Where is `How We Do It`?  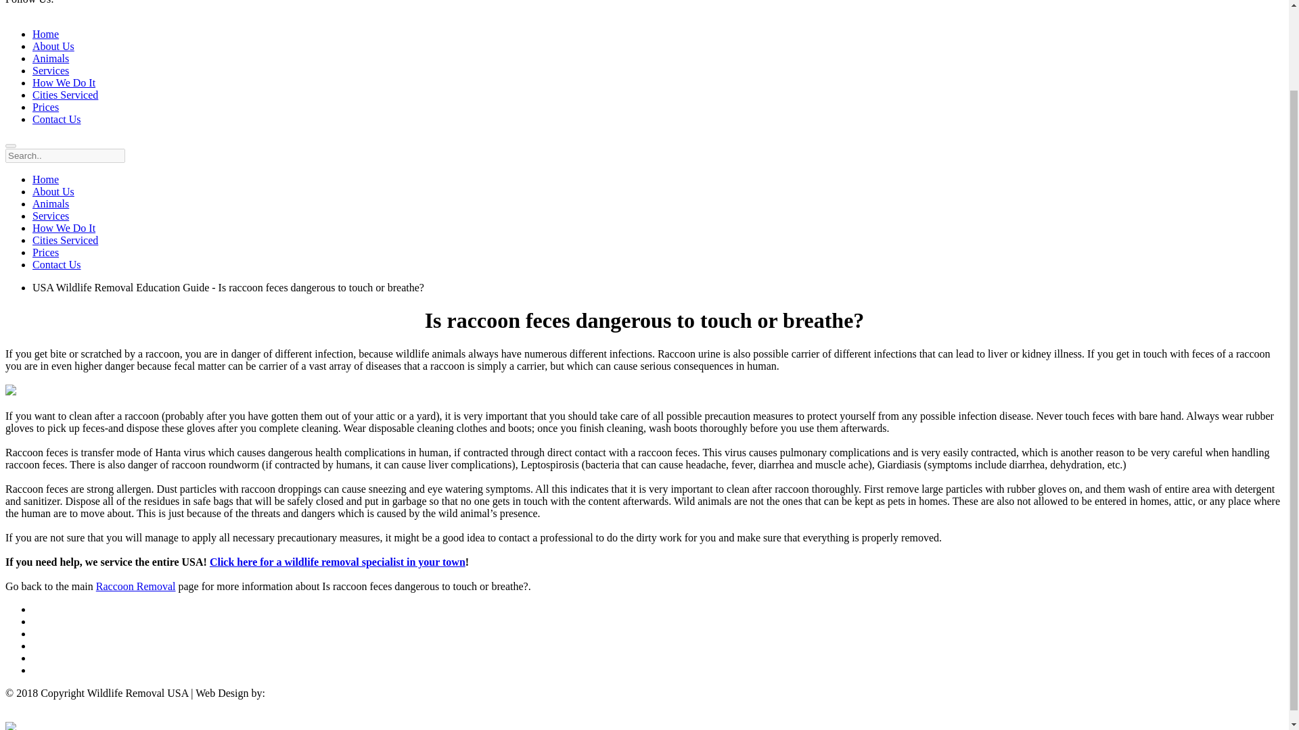
How We Do It is located at coordinates (64, 82).